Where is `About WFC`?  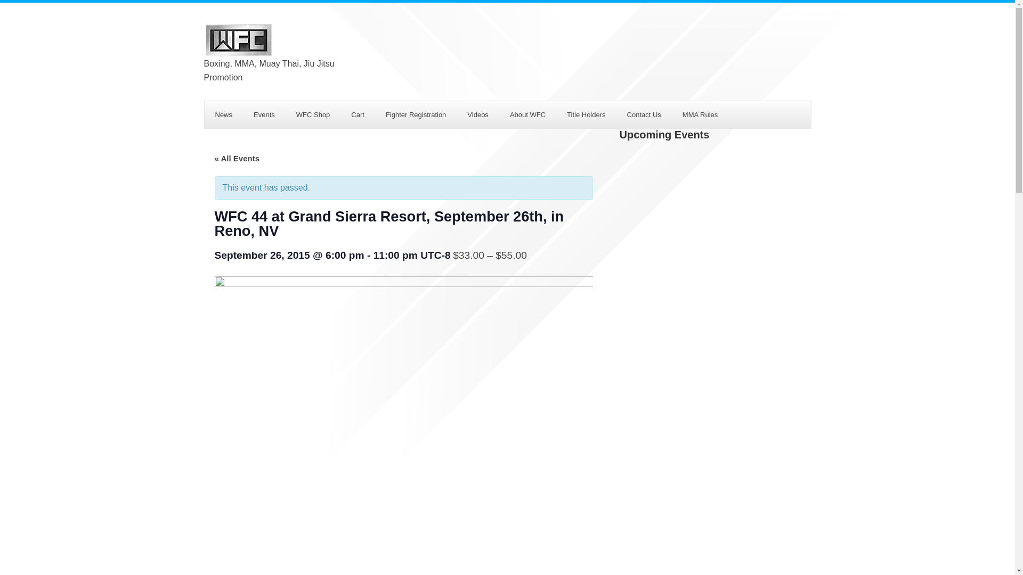 About WFC is located at coordinates (527, 114).